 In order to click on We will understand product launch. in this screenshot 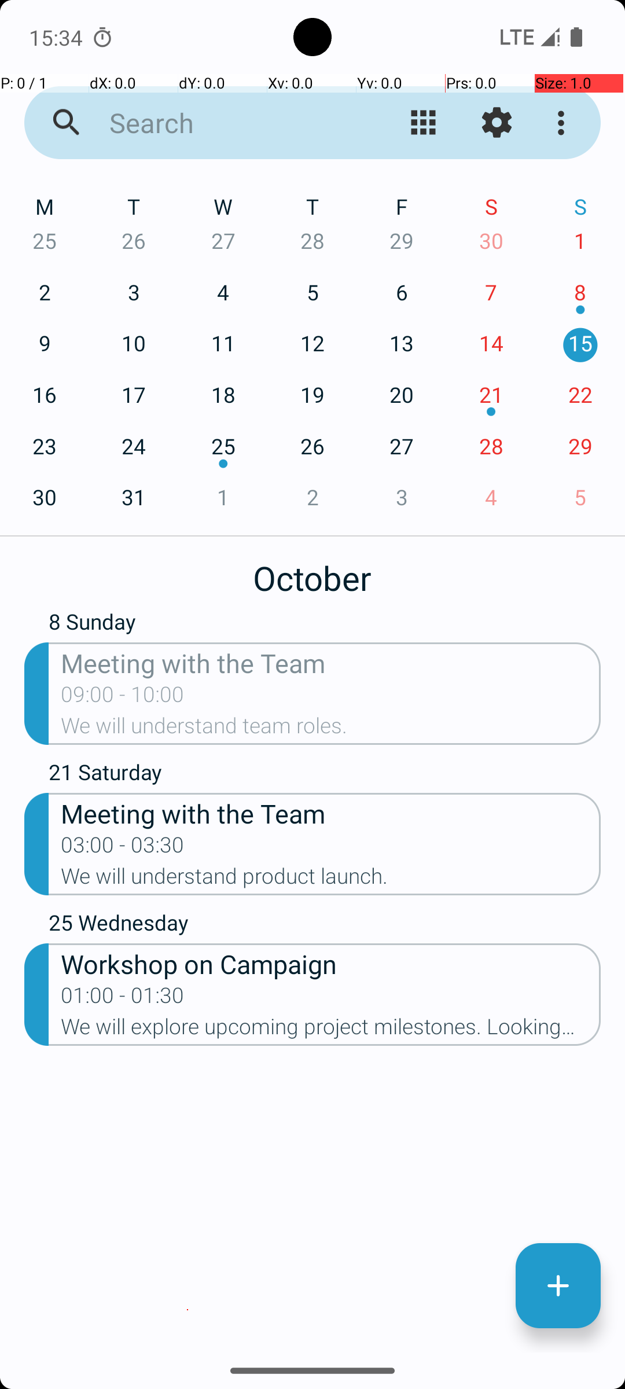, I will do `click(331, 880)`.